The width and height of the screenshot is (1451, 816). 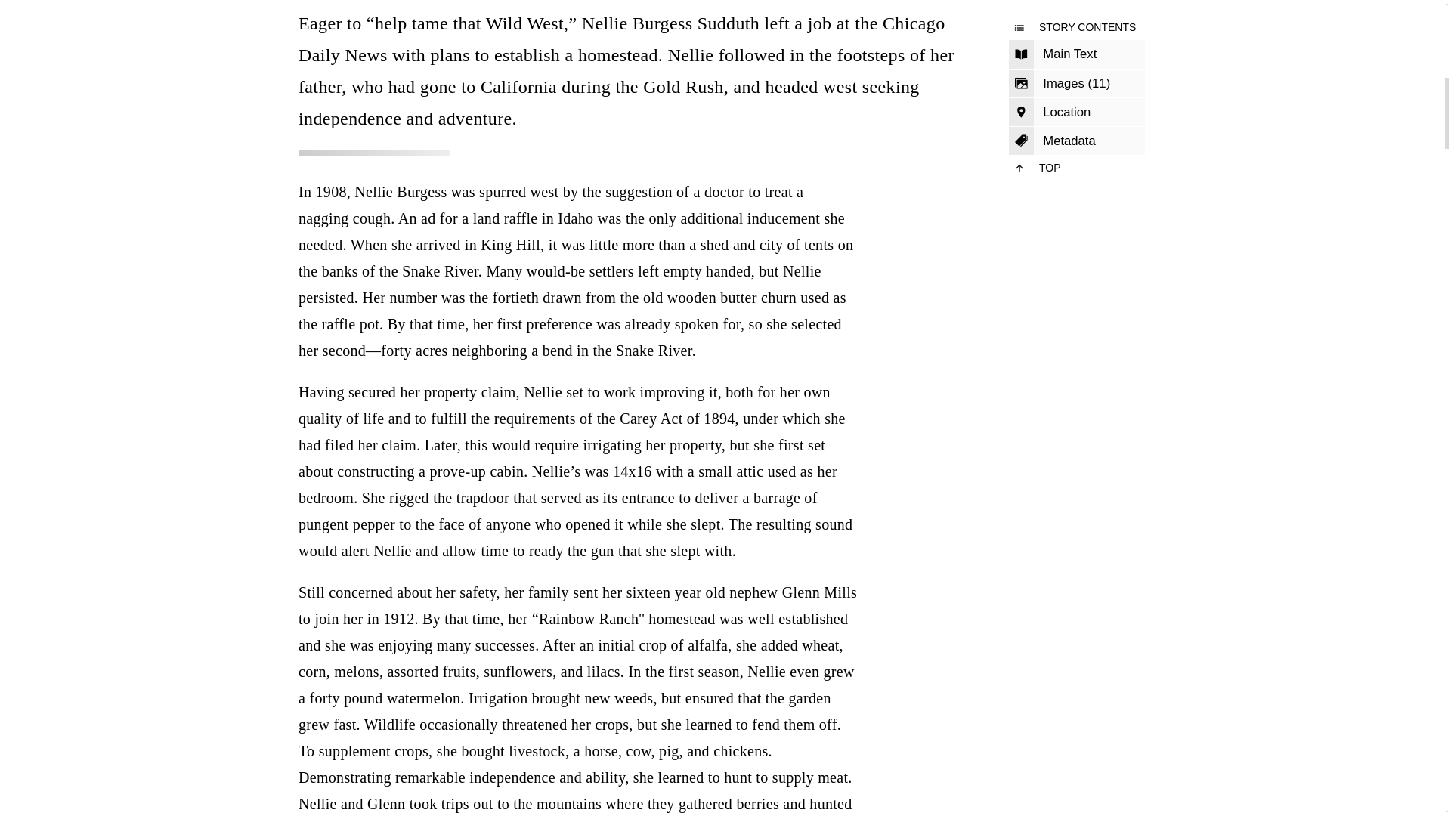 I want to click on Skip to Metadata, so click(x=1076, y=133).